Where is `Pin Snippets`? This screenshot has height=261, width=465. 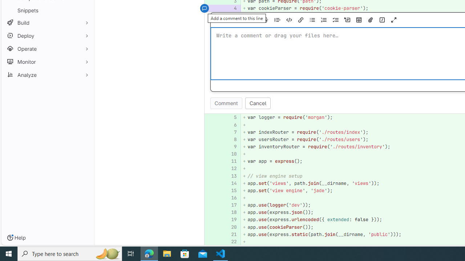
Pin Snippets is located at coordinates (85, 10).